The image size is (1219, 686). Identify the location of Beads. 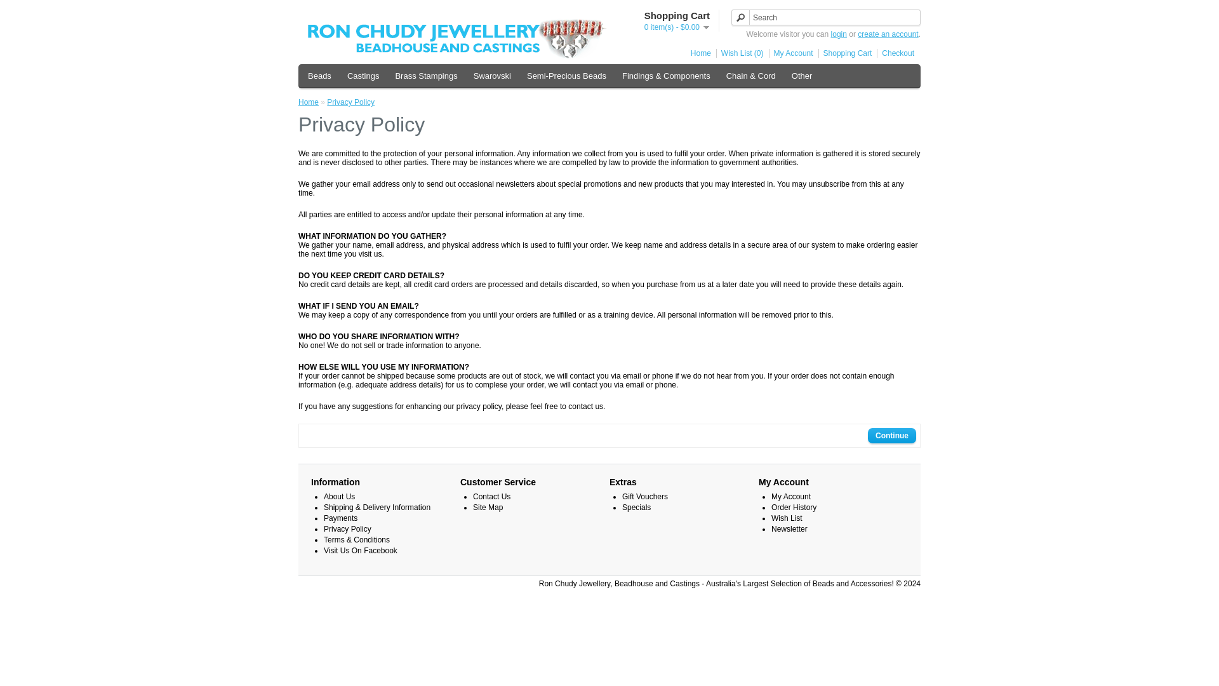
(319, 76).